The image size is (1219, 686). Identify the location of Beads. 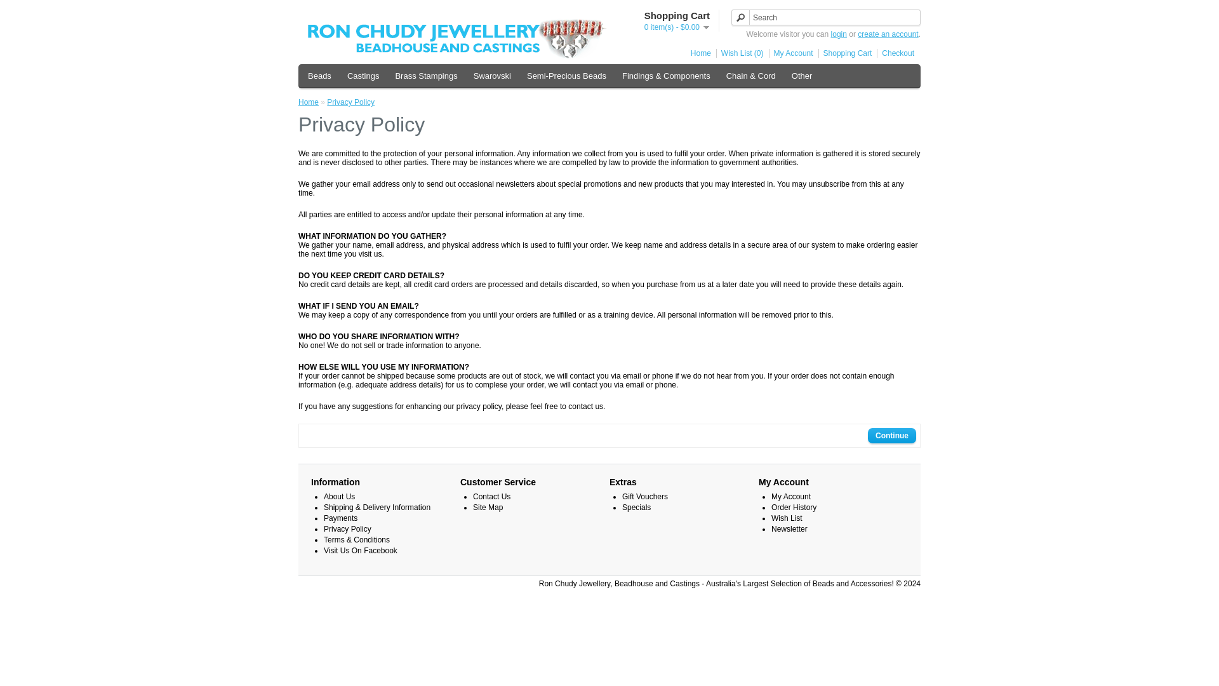
(319, 76).